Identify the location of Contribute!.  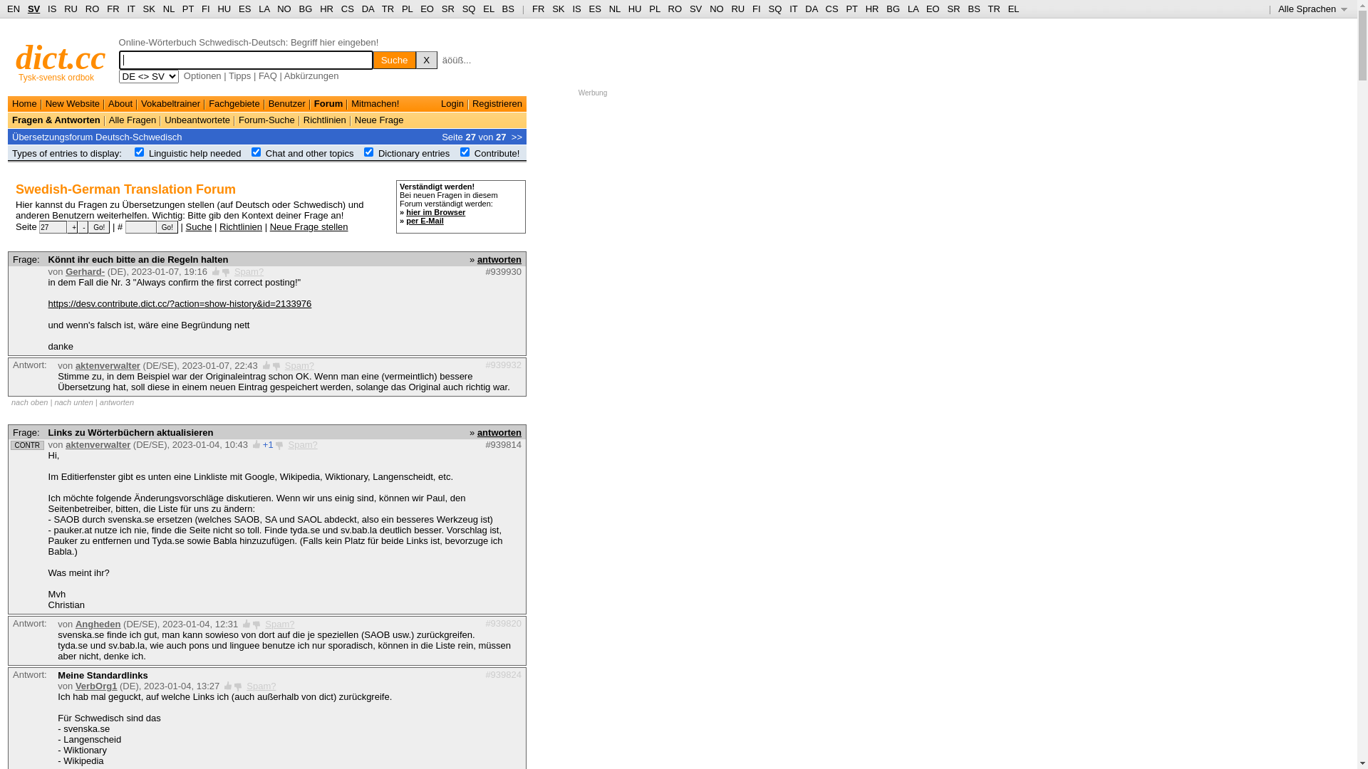
(497, 154).